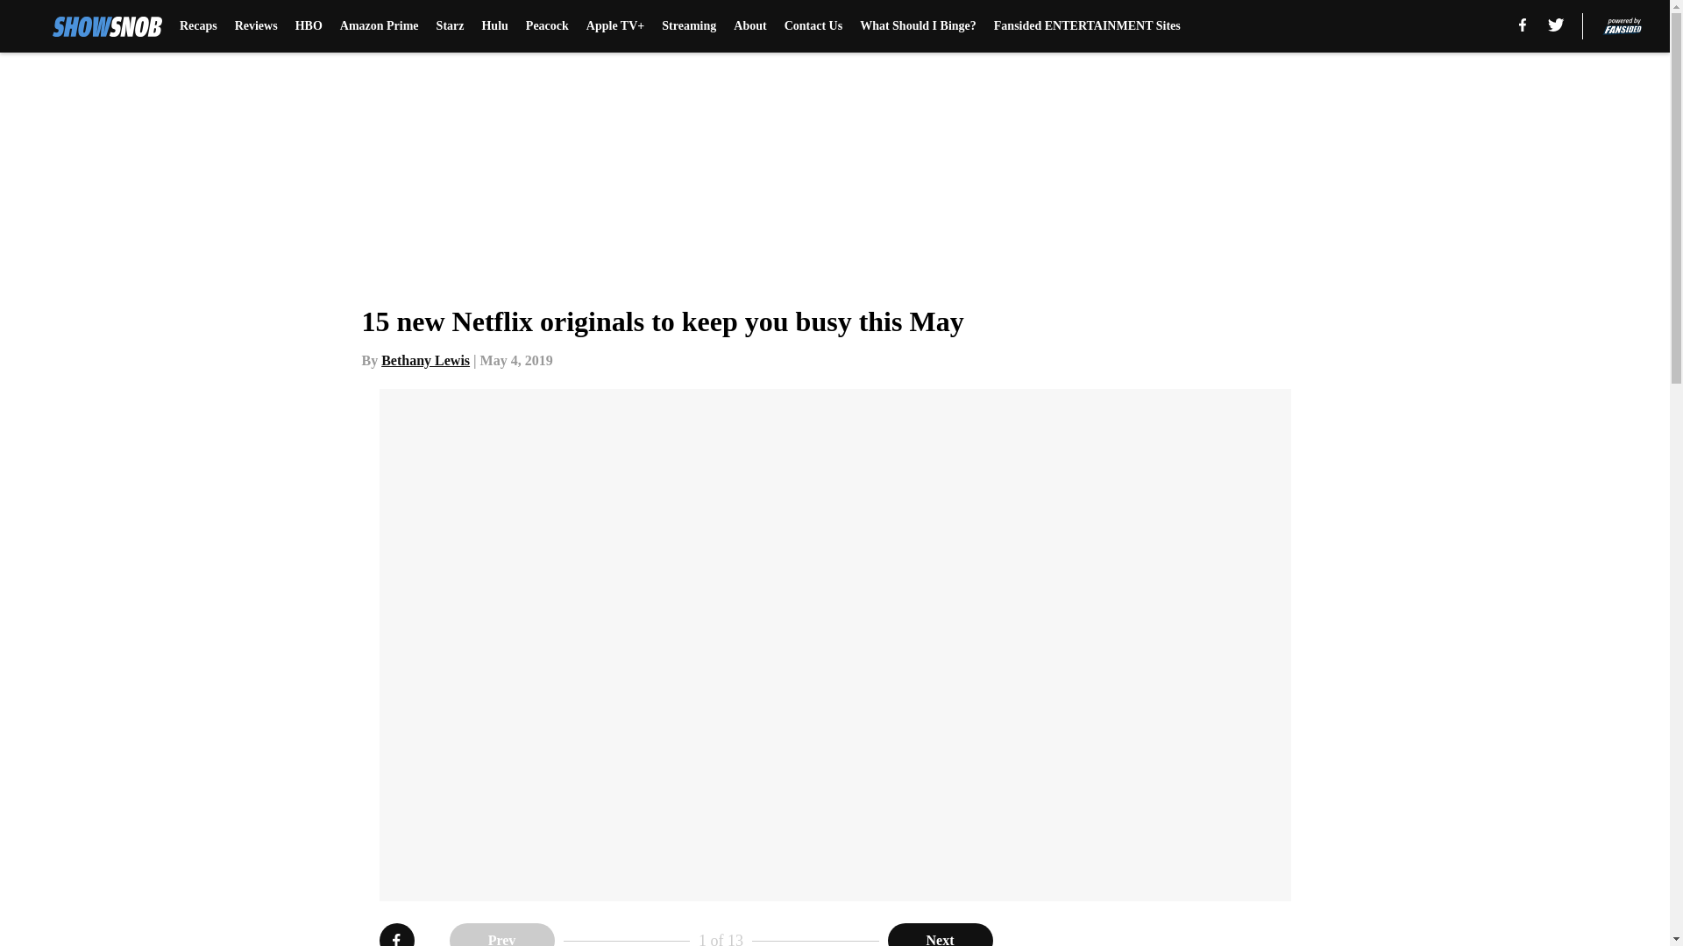 The height and width of the screenshot is (946, 1683). Describe the element at coordinates (918, 26) in the screenshot. I see `What Should I Binge?` at that location.